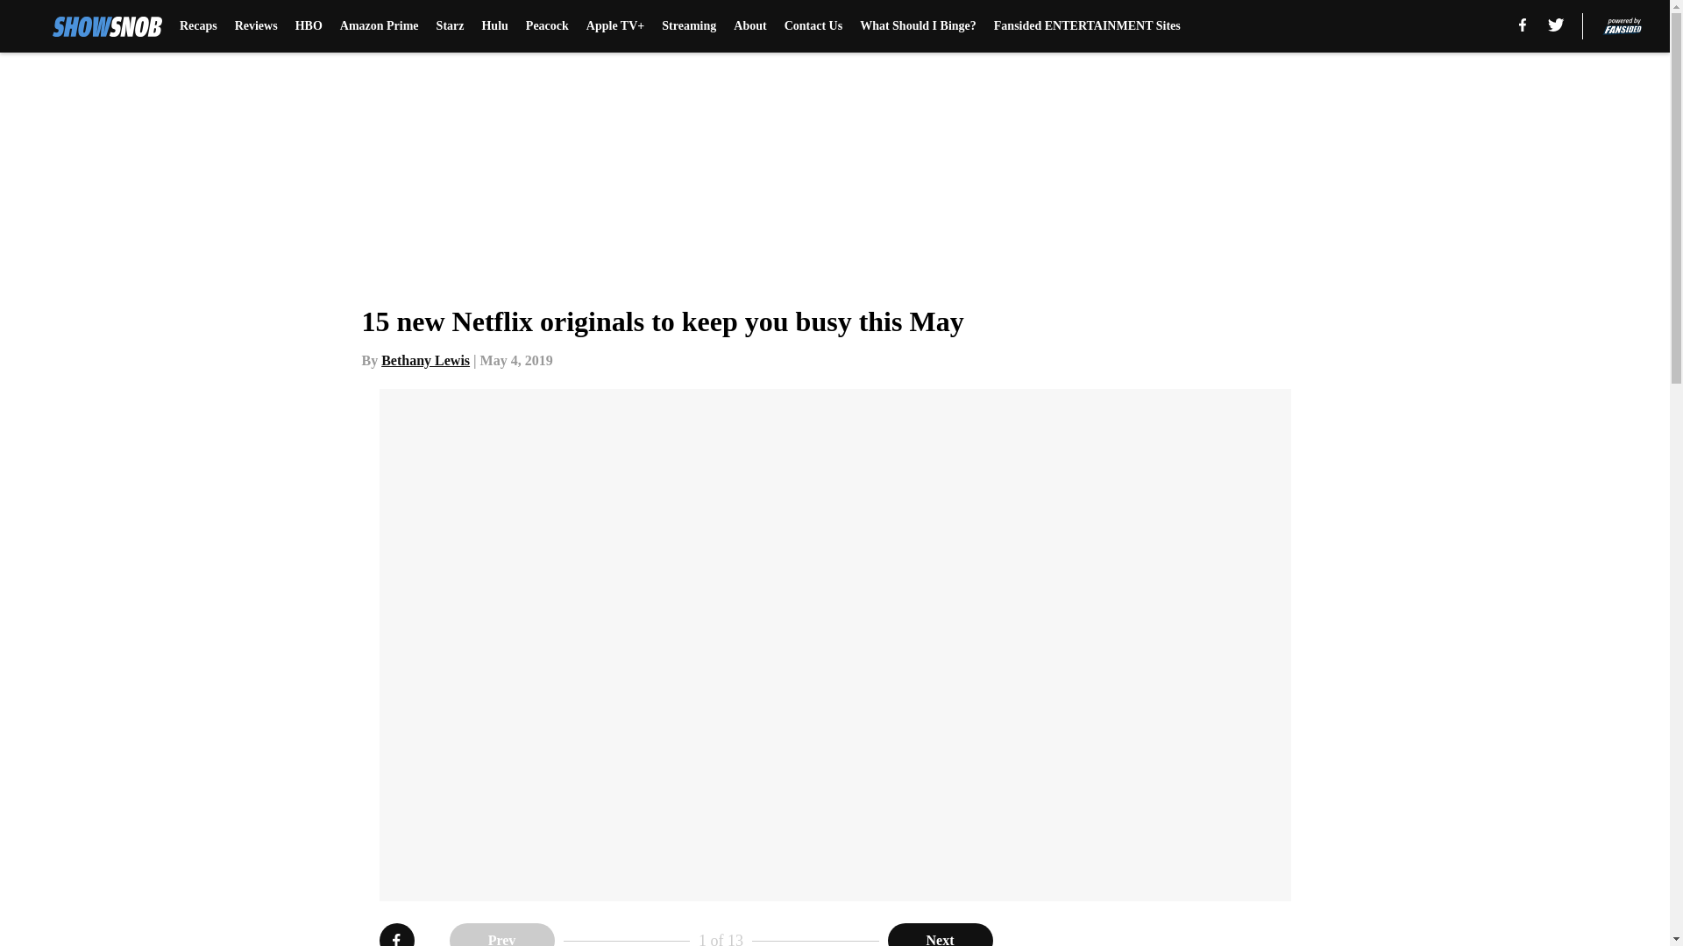 The height and width of the screenshot is (946, 1683). Describe the element at coordinates (918, 26) in the screenshot. I see `What Should I Binge?` at that location.